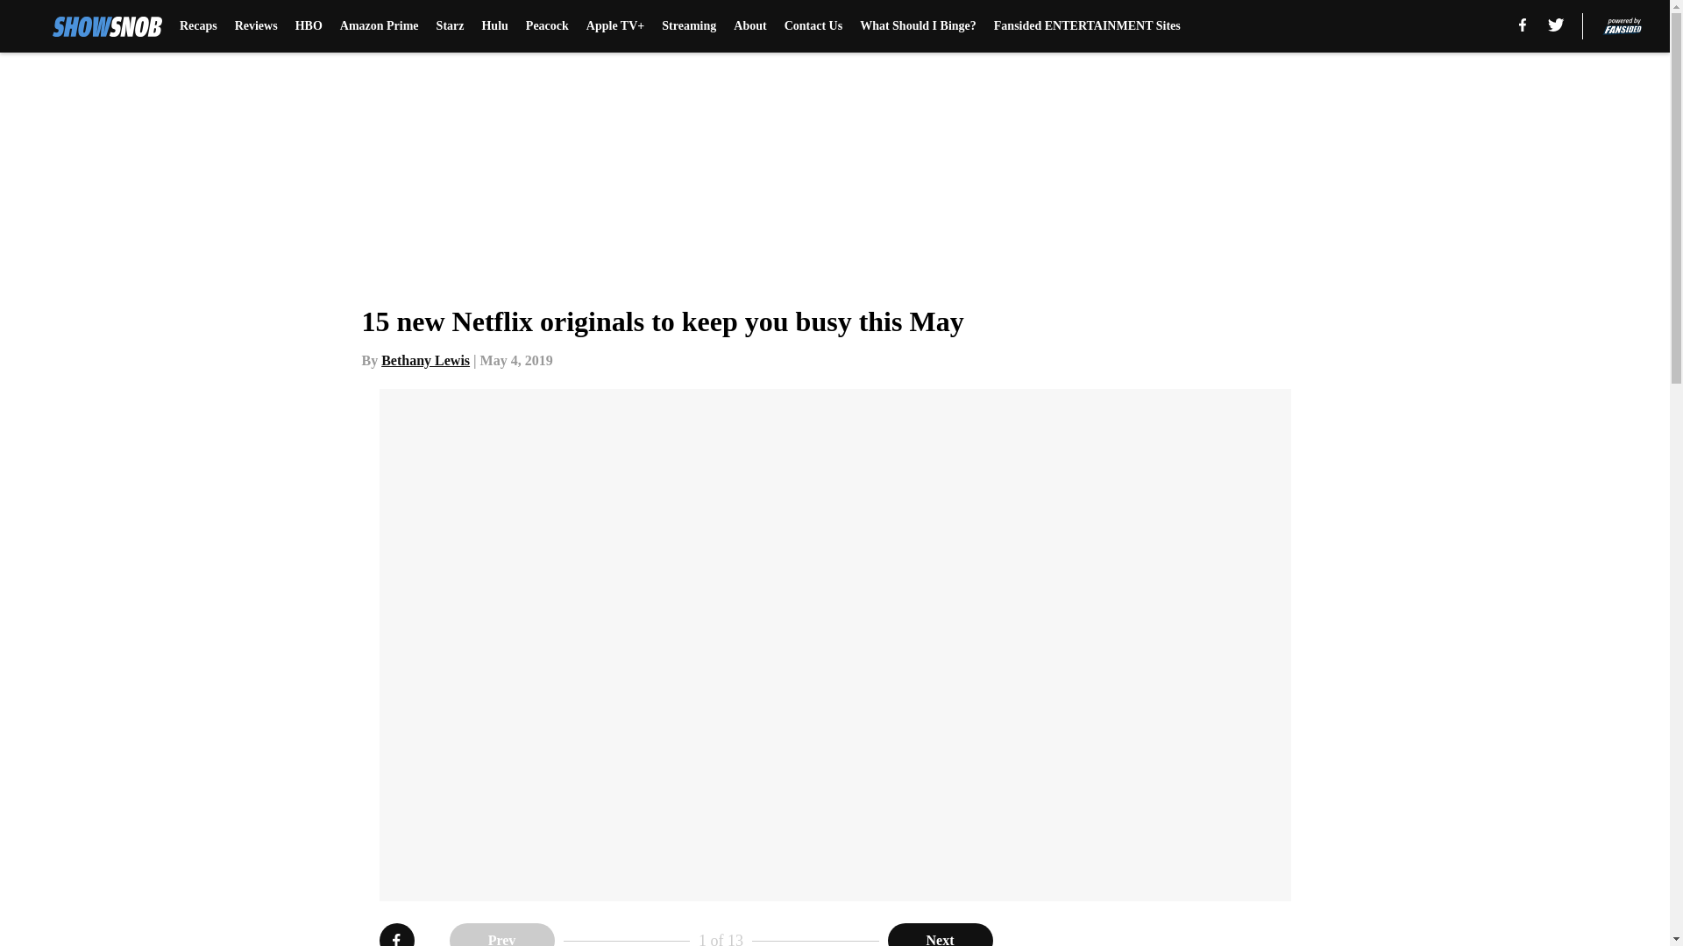 The height and width of the screenshot is (946, 1683). Describe the element at coordinates (918, 26) in the screenshot. I see `What Should I Binge?` at that location.